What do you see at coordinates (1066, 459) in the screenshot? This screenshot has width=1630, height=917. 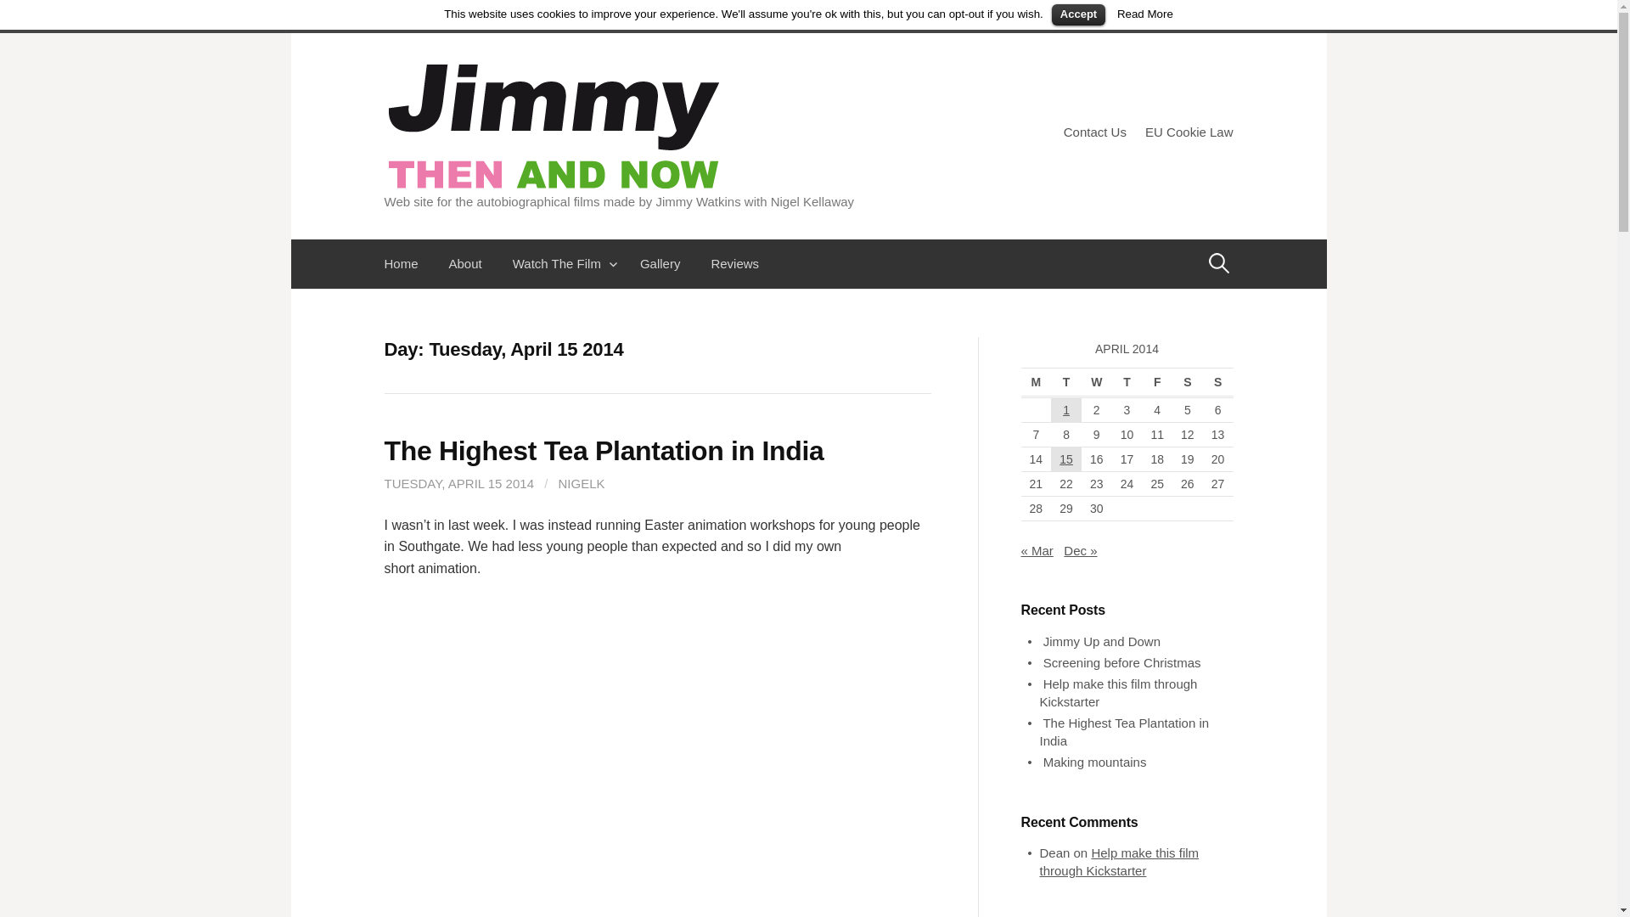 I see `15` at bounding box center [1066, 459].